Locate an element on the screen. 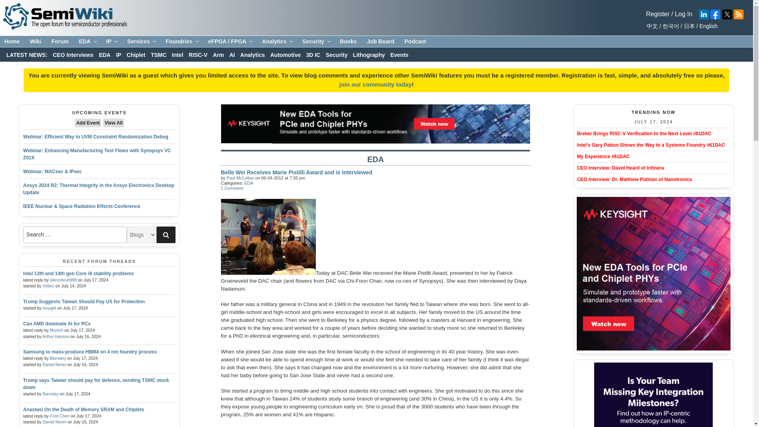  Japanese is located at coordinates (688, 26).